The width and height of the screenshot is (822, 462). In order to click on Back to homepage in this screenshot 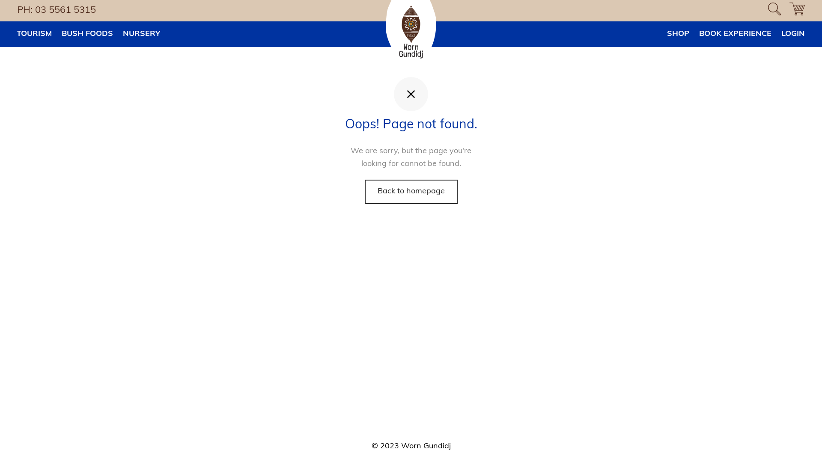, I will do `click(411, 192)`.